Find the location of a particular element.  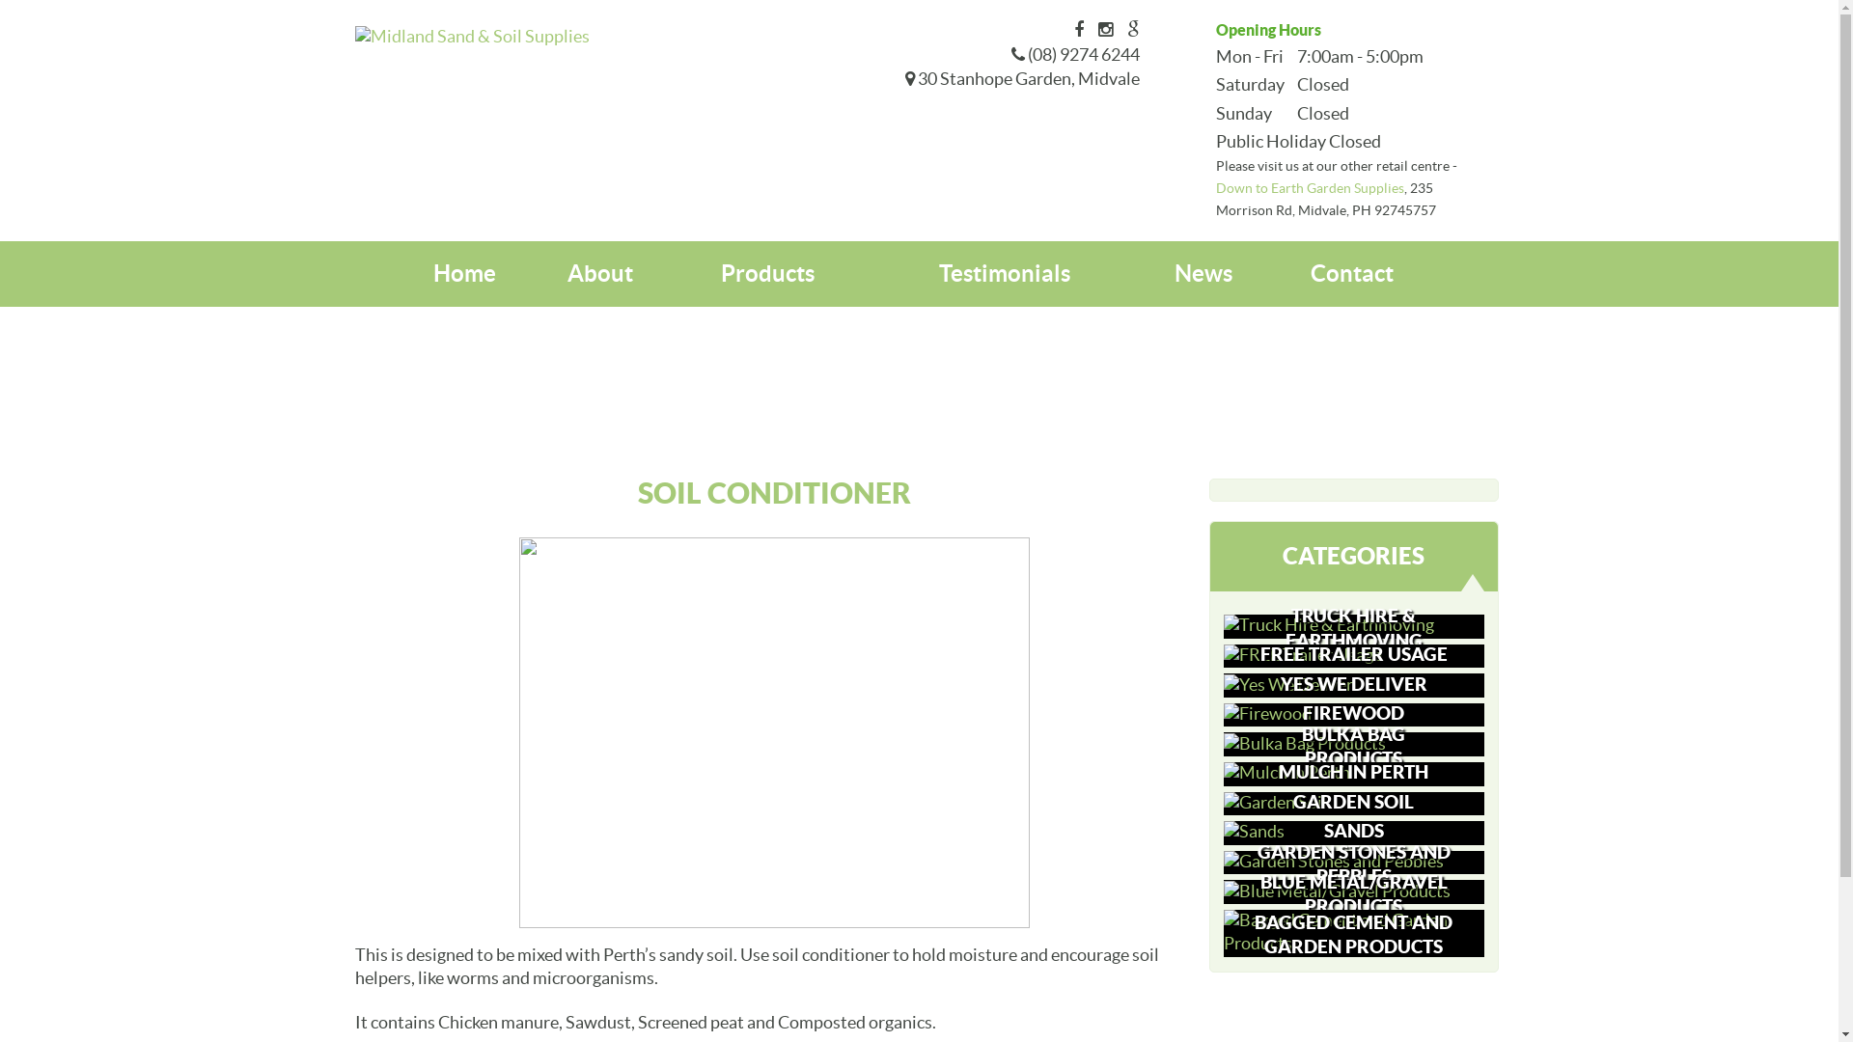

Home is located at coordinates (465, 274).